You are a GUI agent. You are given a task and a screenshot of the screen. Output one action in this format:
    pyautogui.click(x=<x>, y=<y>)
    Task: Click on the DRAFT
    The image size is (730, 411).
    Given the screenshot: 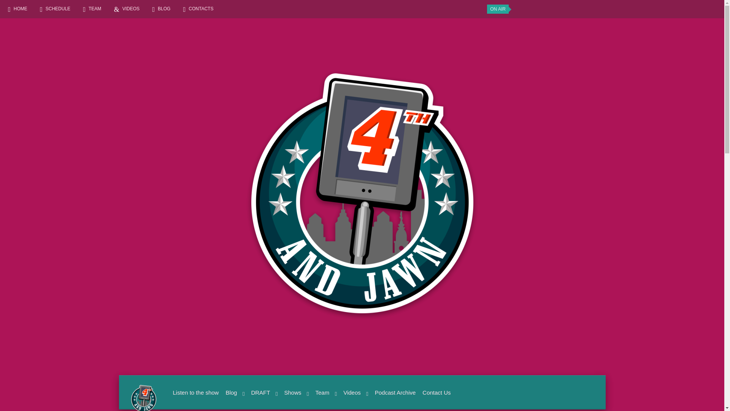 What is the action you would take?
    pyautogui.click(x=263, y=393)
    